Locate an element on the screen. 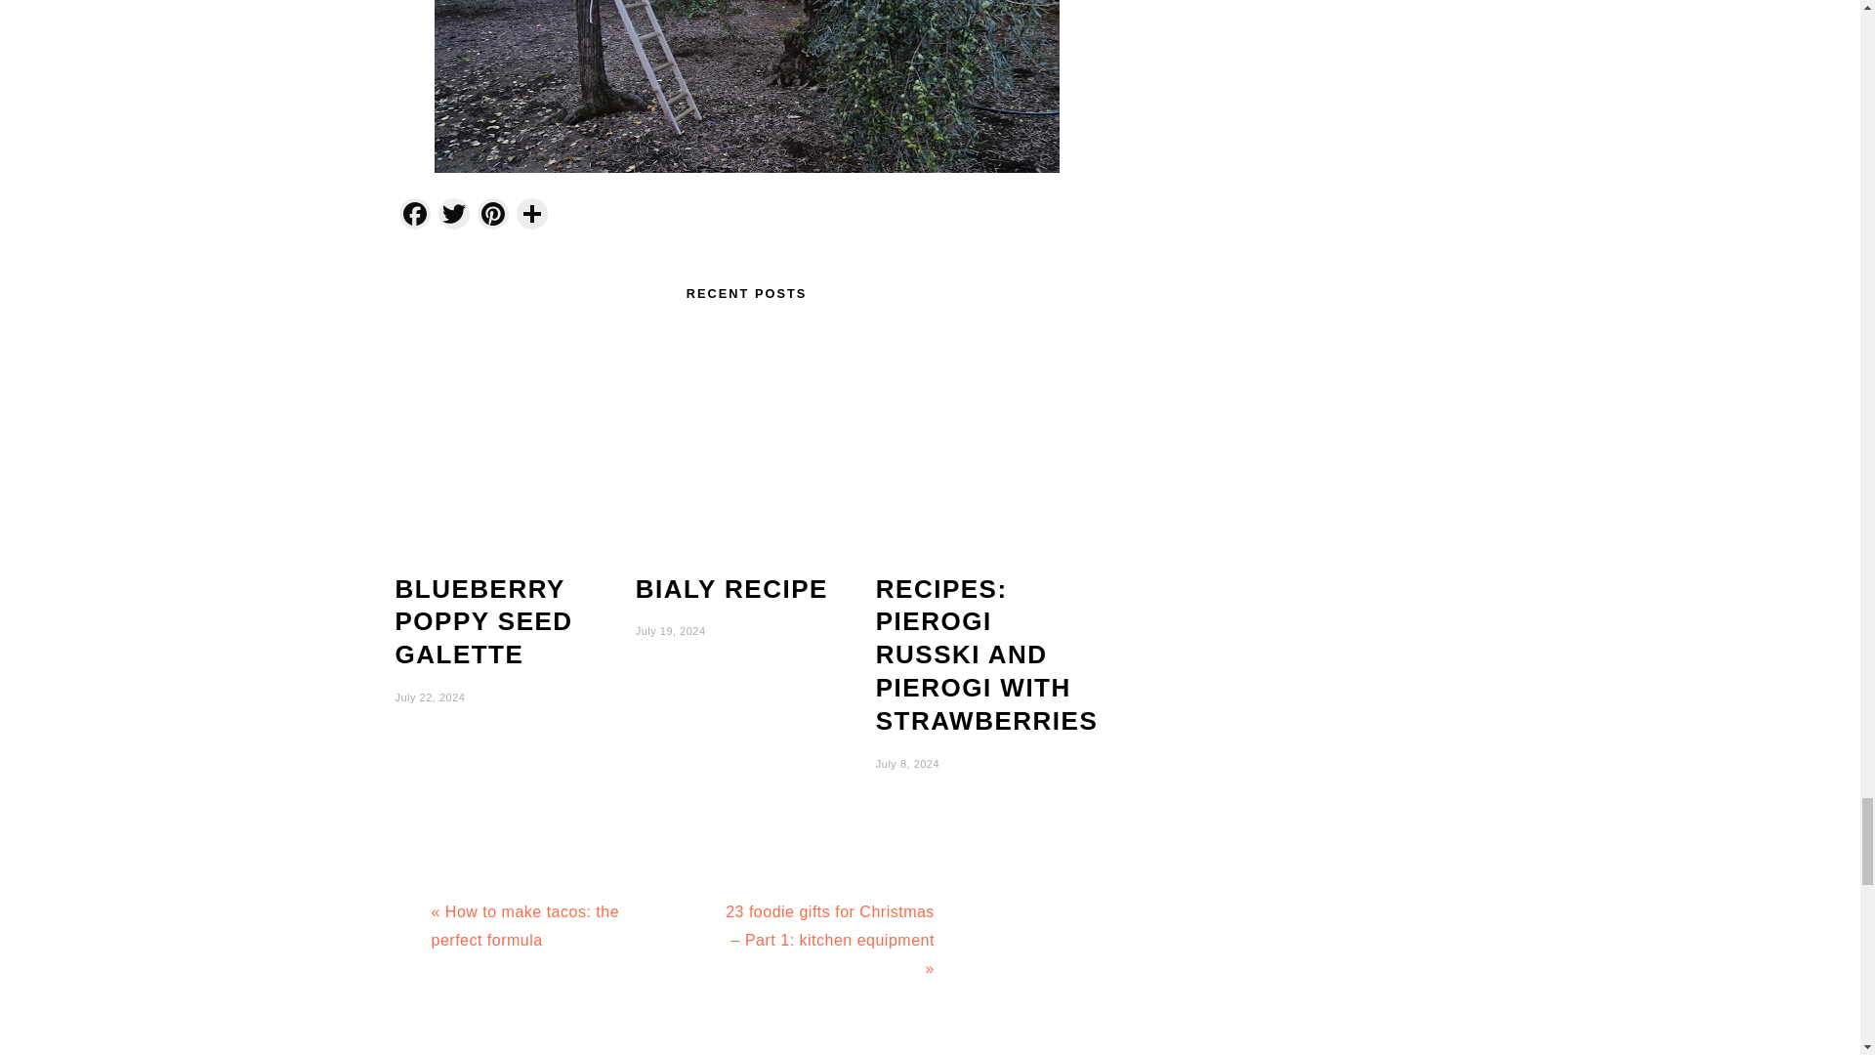 The width and height of the screenshot is (1875, 1055). Pinterest is located at coordinates (492, 216).